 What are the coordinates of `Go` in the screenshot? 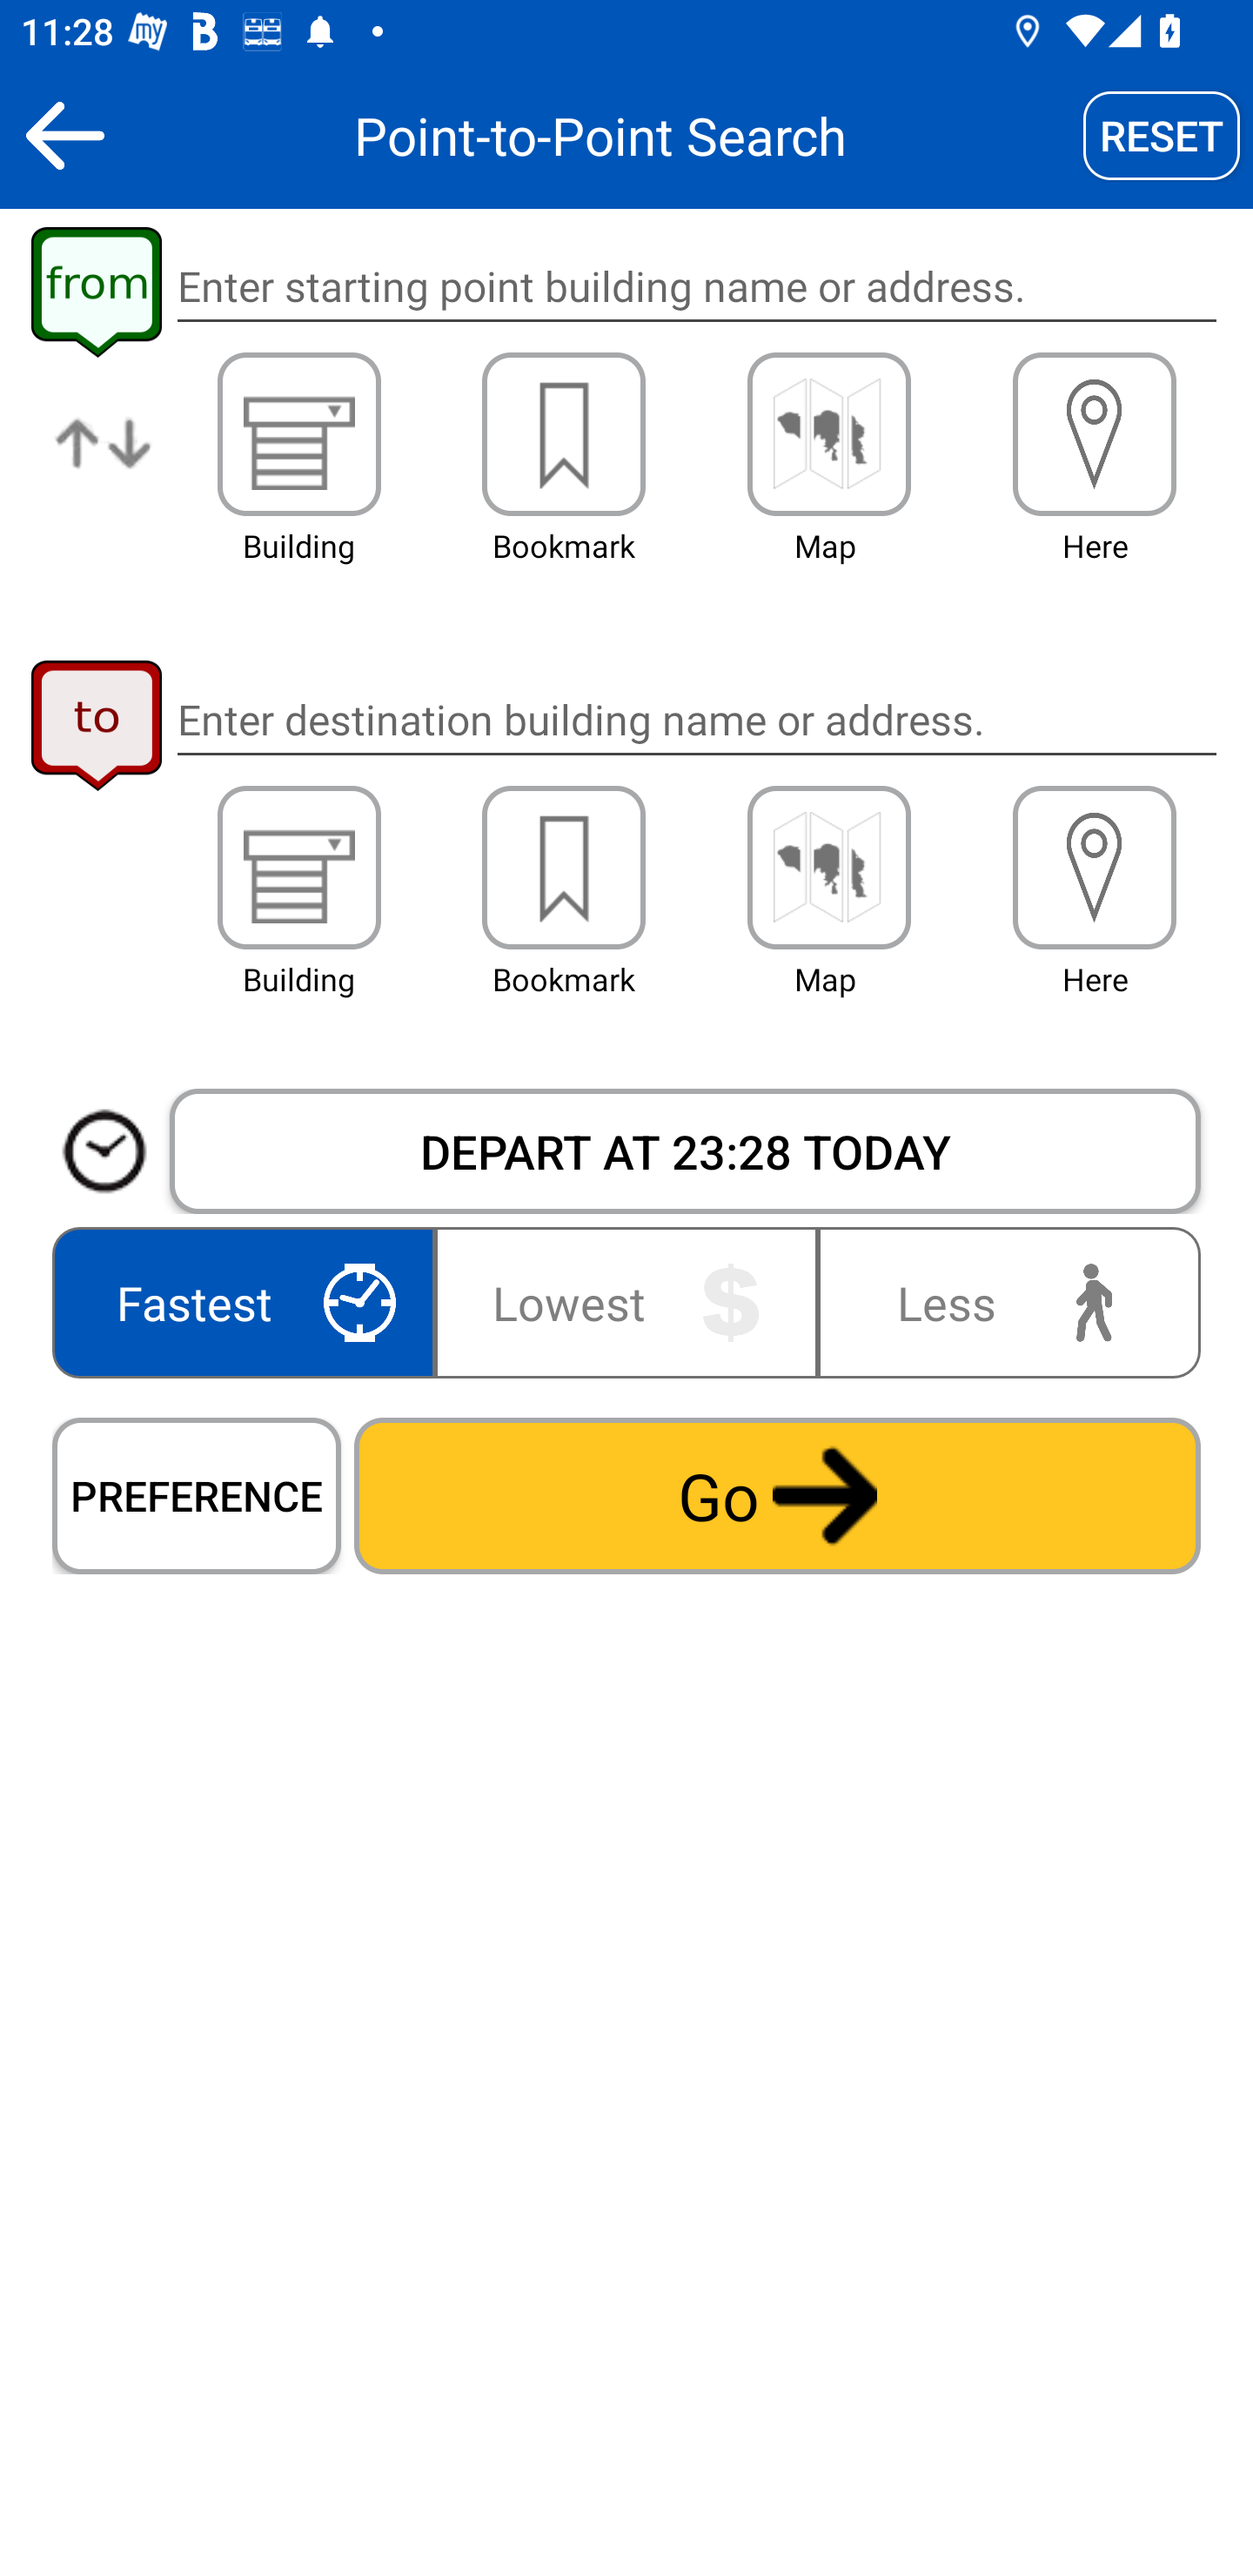 It's located at (777, 1495).